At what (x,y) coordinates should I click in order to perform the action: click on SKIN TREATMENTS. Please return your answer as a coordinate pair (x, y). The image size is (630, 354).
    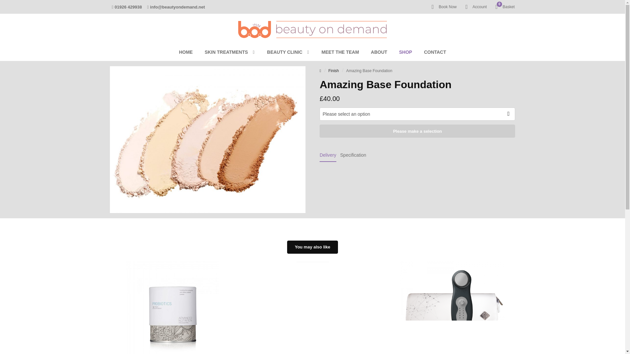
    Looking at the image, I should click on (442, 7).